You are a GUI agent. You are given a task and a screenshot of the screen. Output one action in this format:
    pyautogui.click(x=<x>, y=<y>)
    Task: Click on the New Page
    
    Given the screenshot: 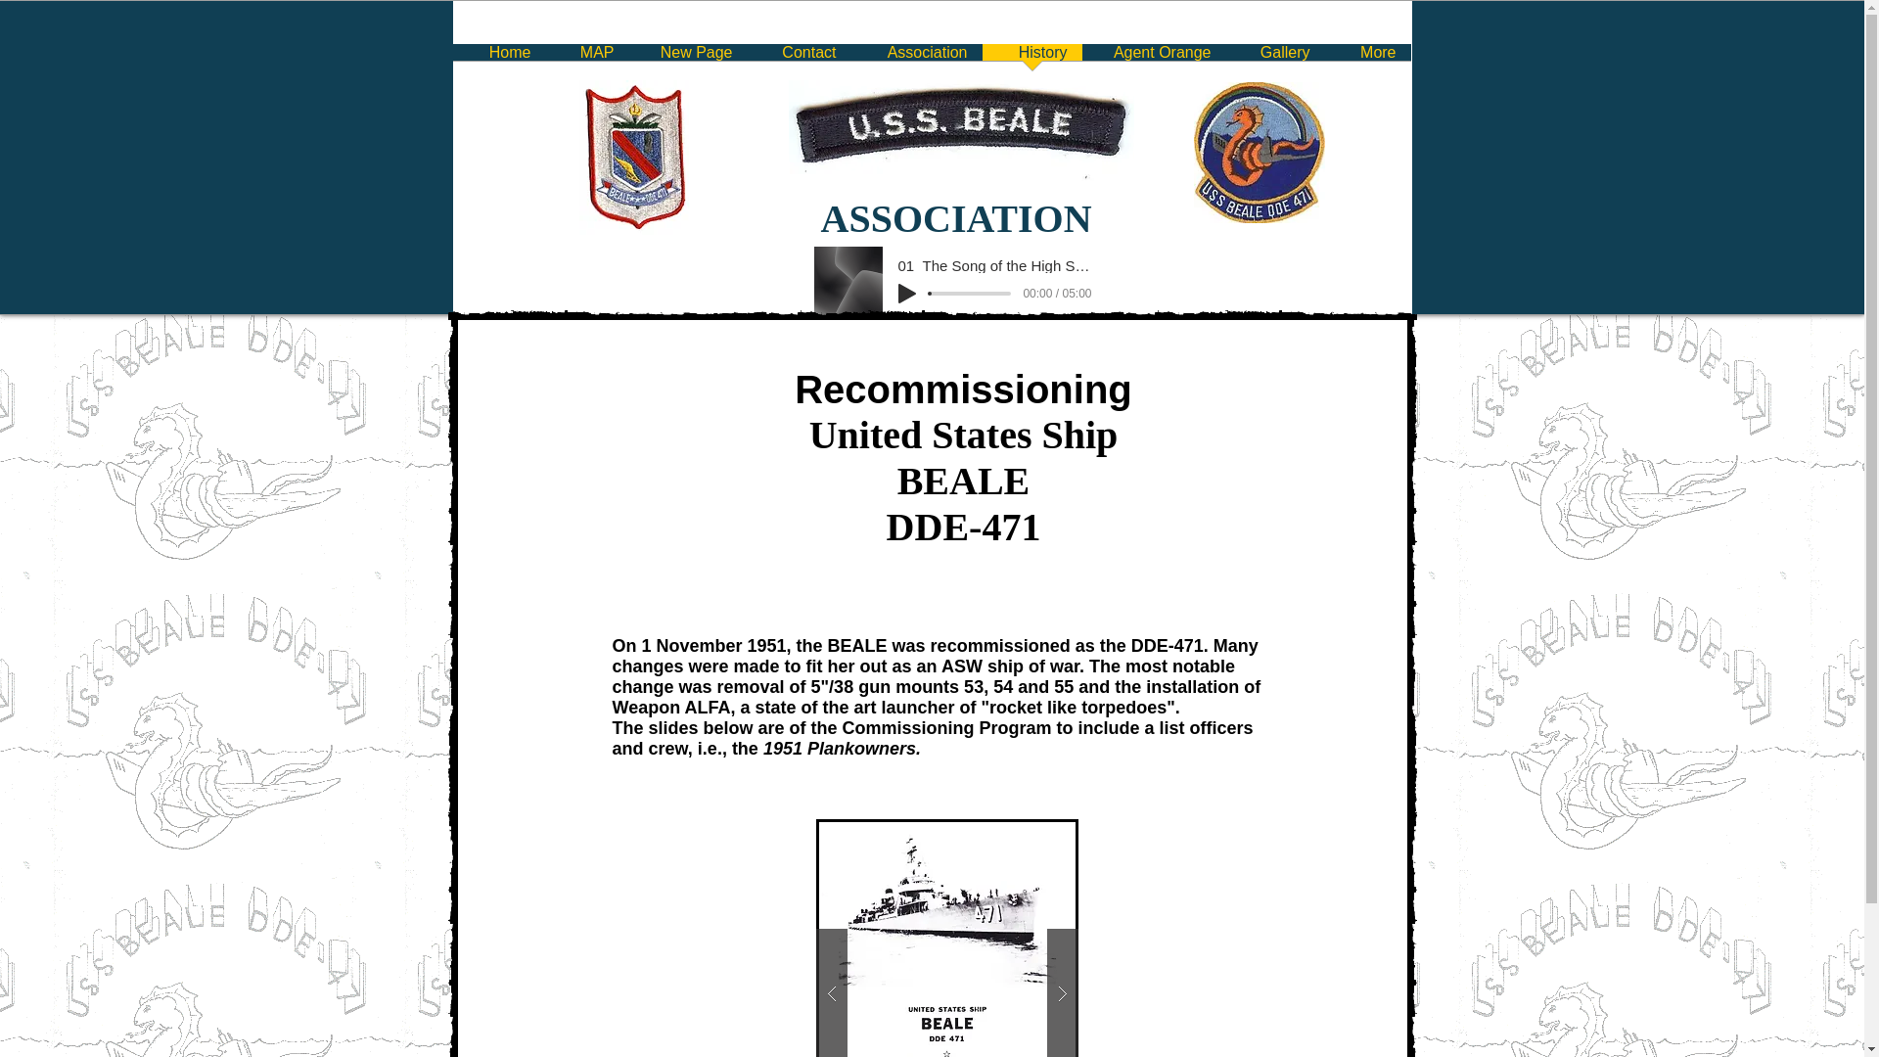 What is the action you would take?
    pyautogui.click(x=687, y=59)
    